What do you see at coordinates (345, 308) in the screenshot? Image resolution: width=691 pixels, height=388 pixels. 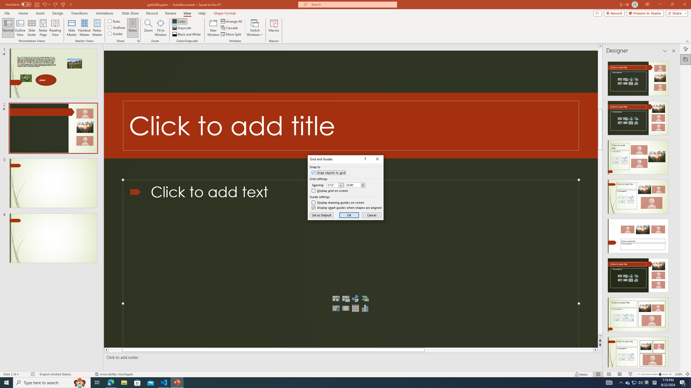 I see `Class: NetUIScrollBar` at bounding box center [345, 308].